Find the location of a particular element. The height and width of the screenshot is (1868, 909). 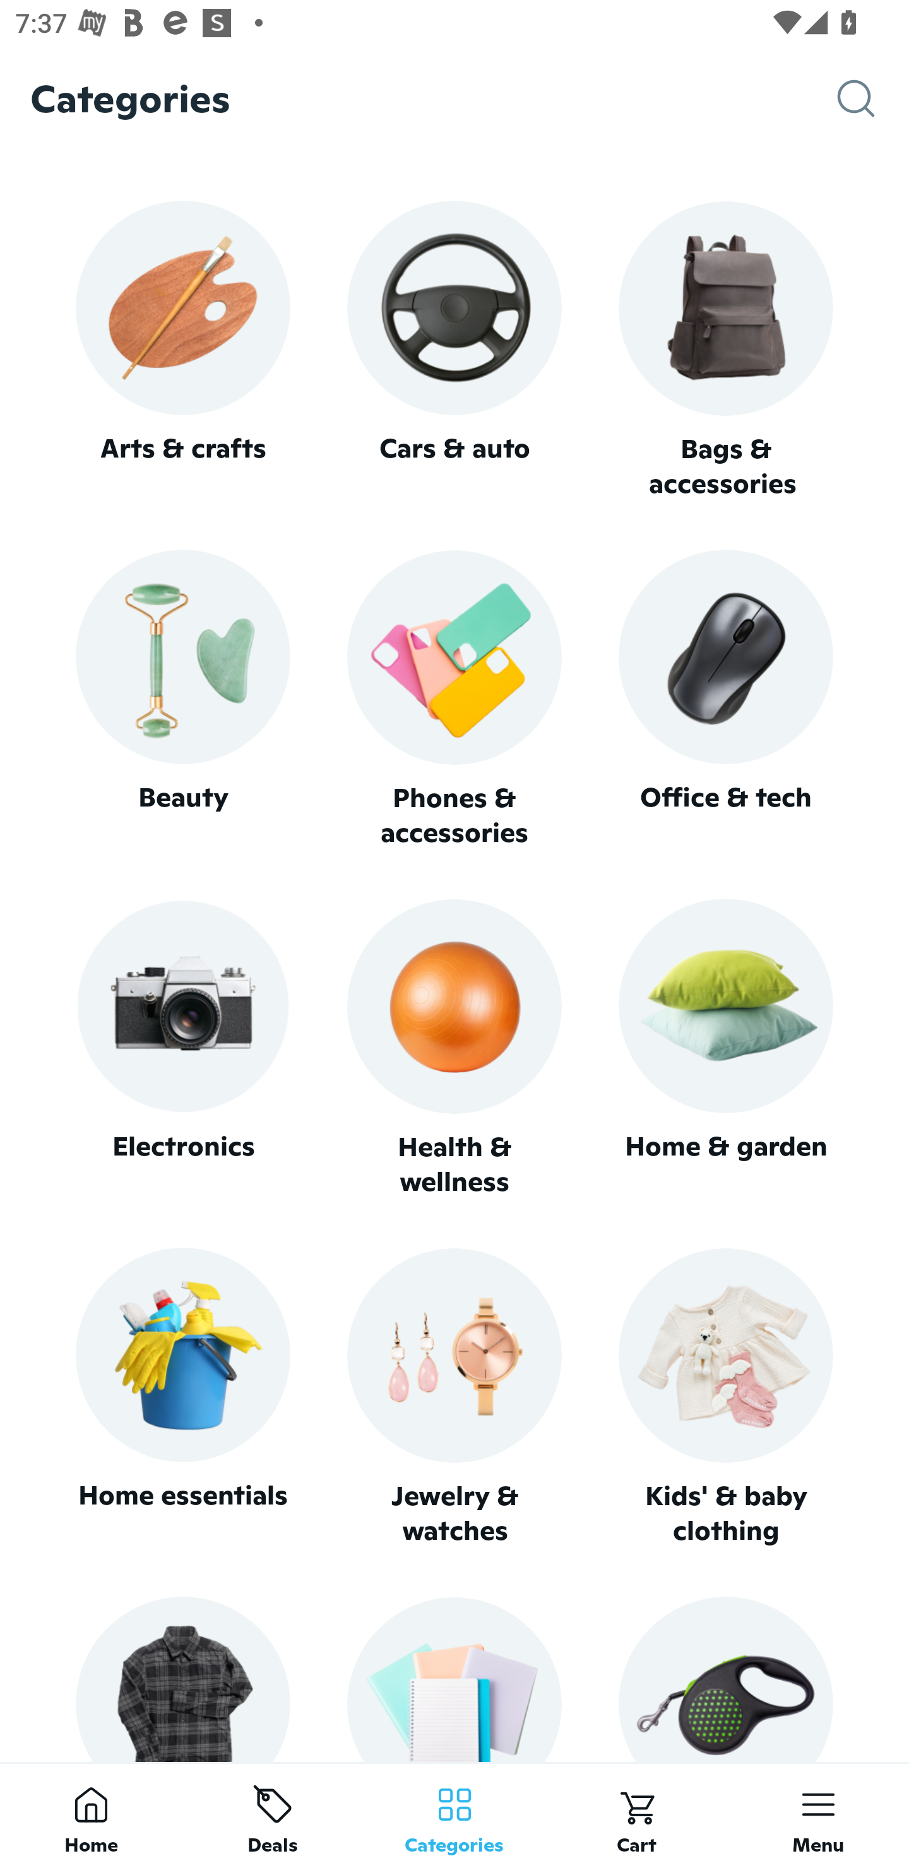

Health & wellness is located at coordinates (454, 1049).